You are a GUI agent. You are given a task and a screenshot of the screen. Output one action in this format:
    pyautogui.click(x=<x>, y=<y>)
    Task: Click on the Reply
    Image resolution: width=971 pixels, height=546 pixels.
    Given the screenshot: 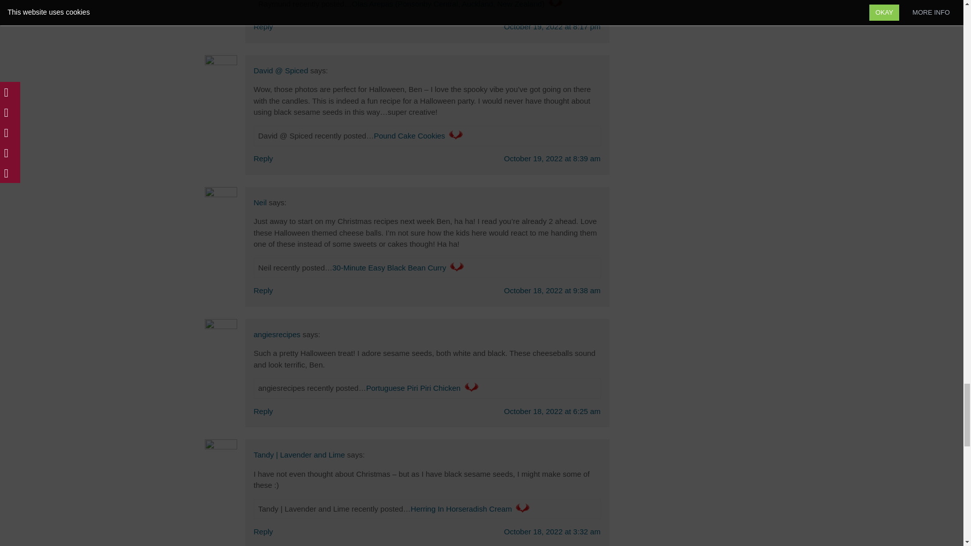 What is the action you would take?
    pyautogui.click(x=263, y=26)
    